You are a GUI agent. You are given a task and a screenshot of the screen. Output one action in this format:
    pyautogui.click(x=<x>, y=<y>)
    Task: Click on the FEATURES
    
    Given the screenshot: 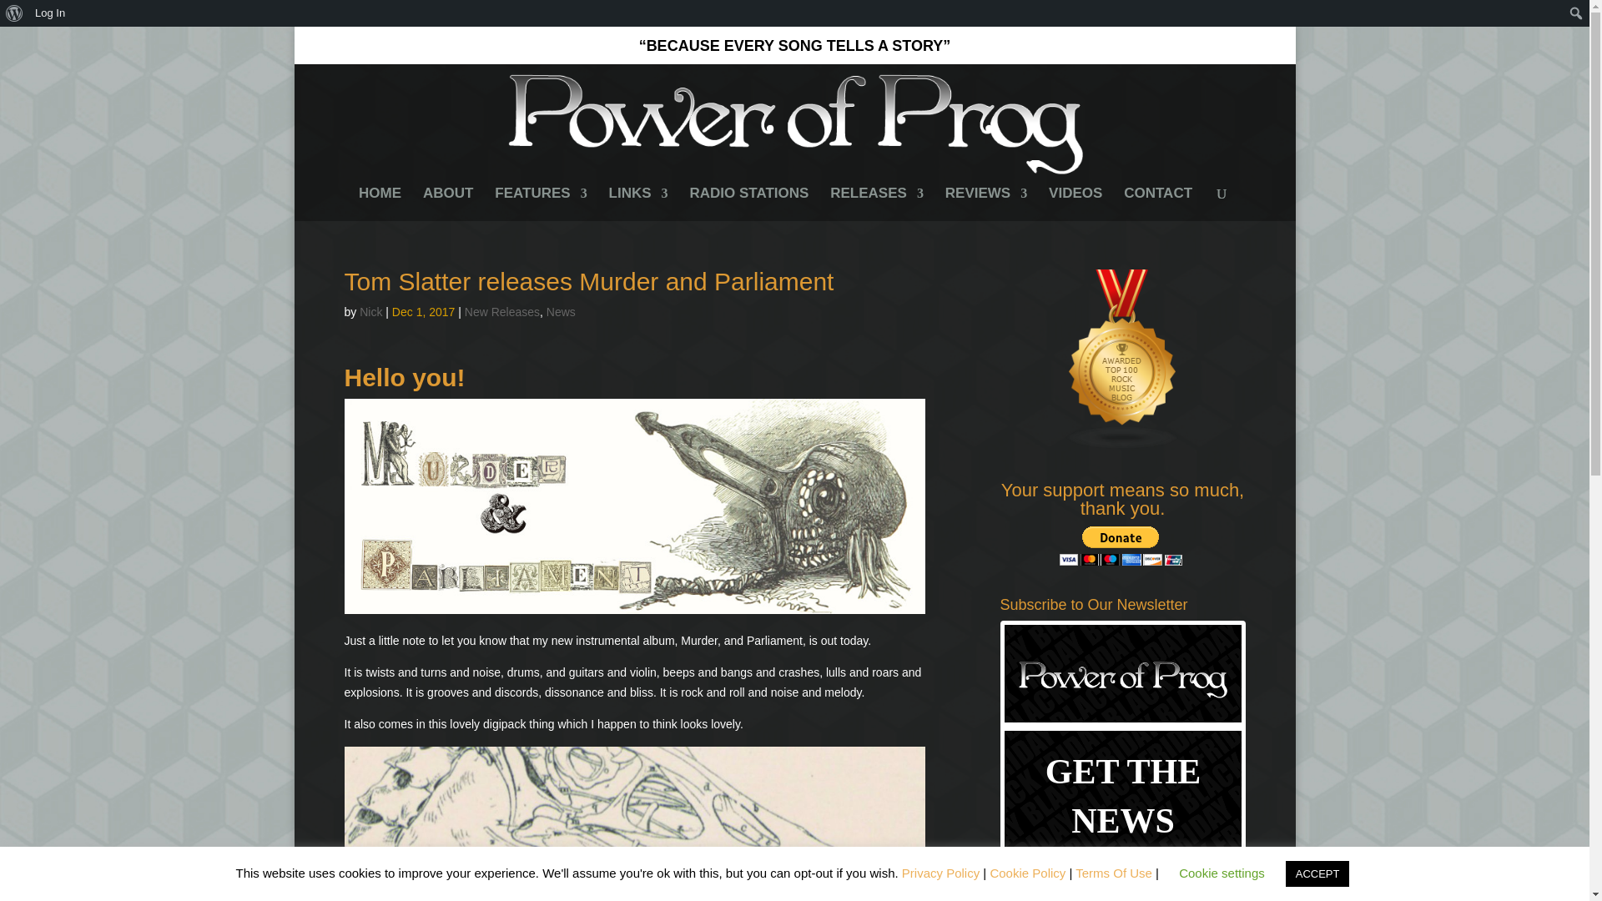 What is the action you would take?
    pyautogui.click(x=541, y=204)
    